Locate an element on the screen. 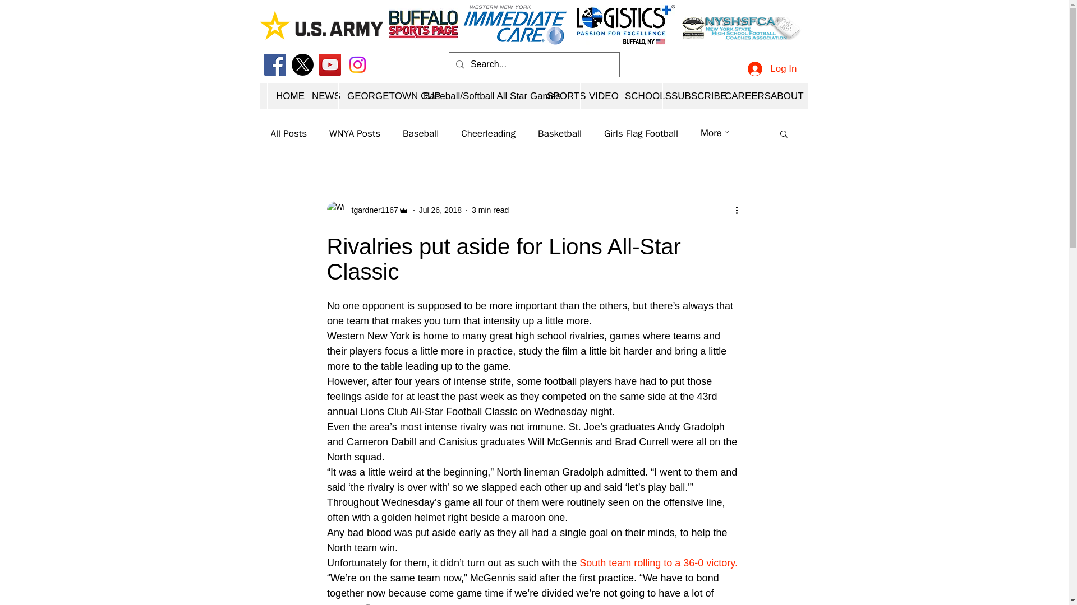 This screenshot has height=605, width=1077. HOME is located at coordinates (285, 96).